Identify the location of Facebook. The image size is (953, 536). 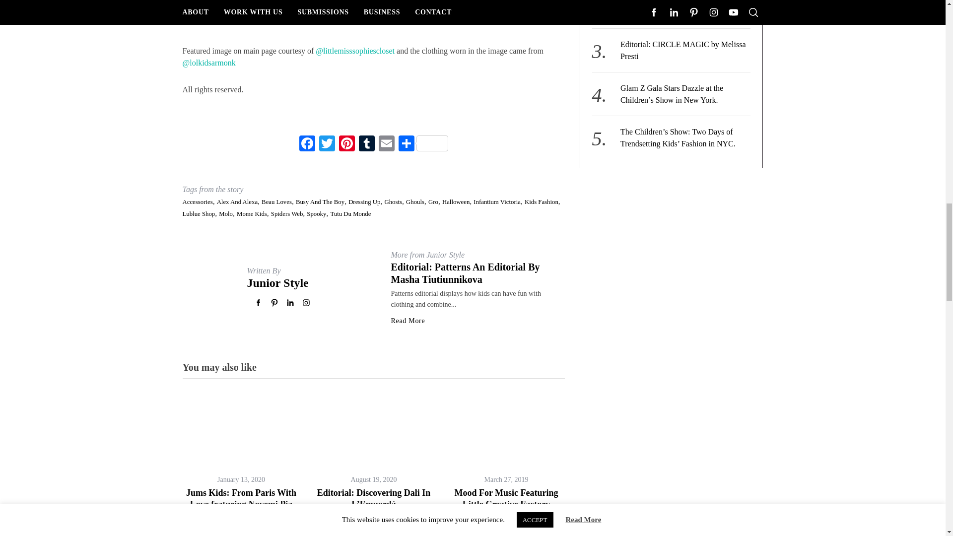
(306, 144).